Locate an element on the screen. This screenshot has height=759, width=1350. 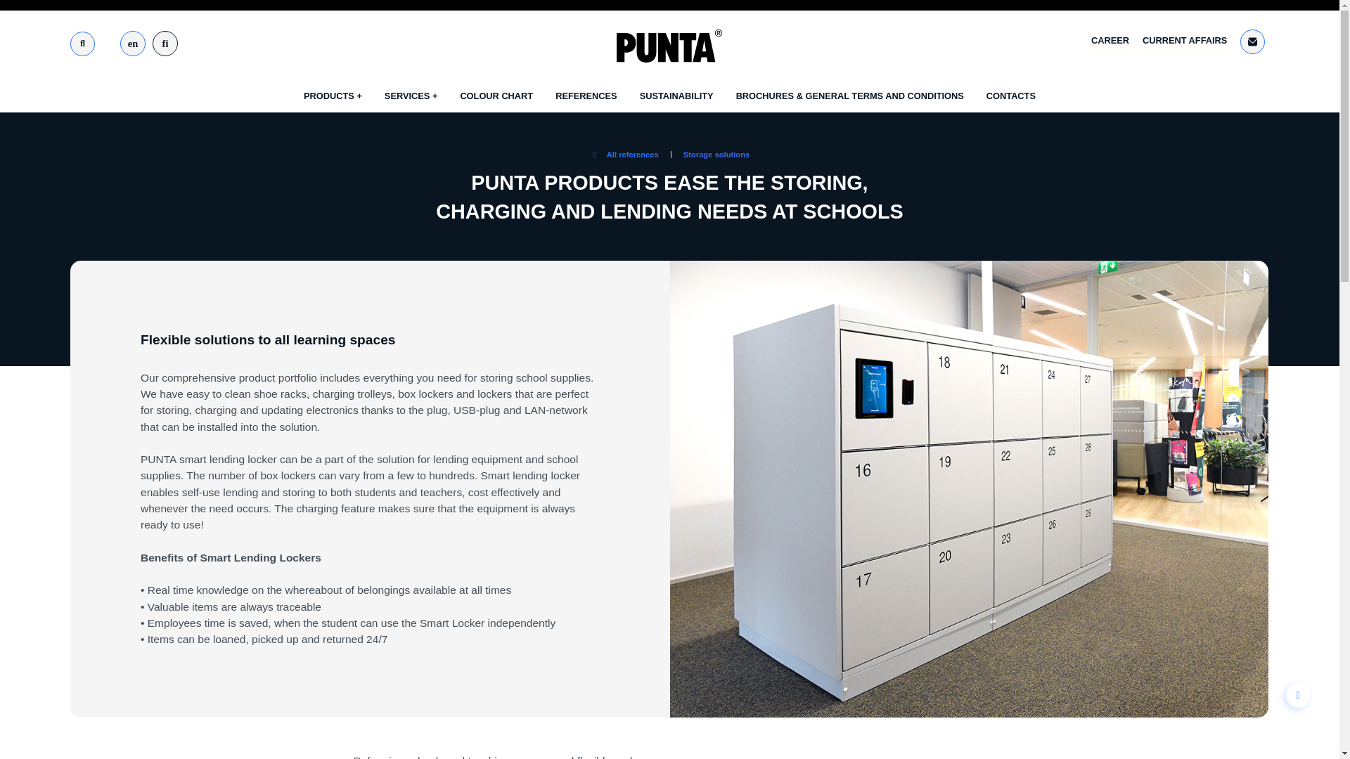
CONTACTS is located at coordinates (1011, 96).